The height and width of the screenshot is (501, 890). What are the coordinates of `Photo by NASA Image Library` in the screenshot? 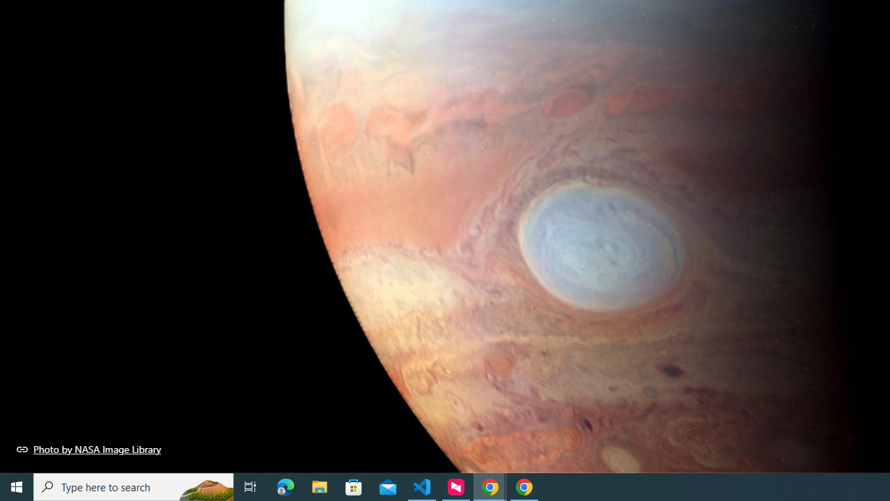 It's located at (89, 449).